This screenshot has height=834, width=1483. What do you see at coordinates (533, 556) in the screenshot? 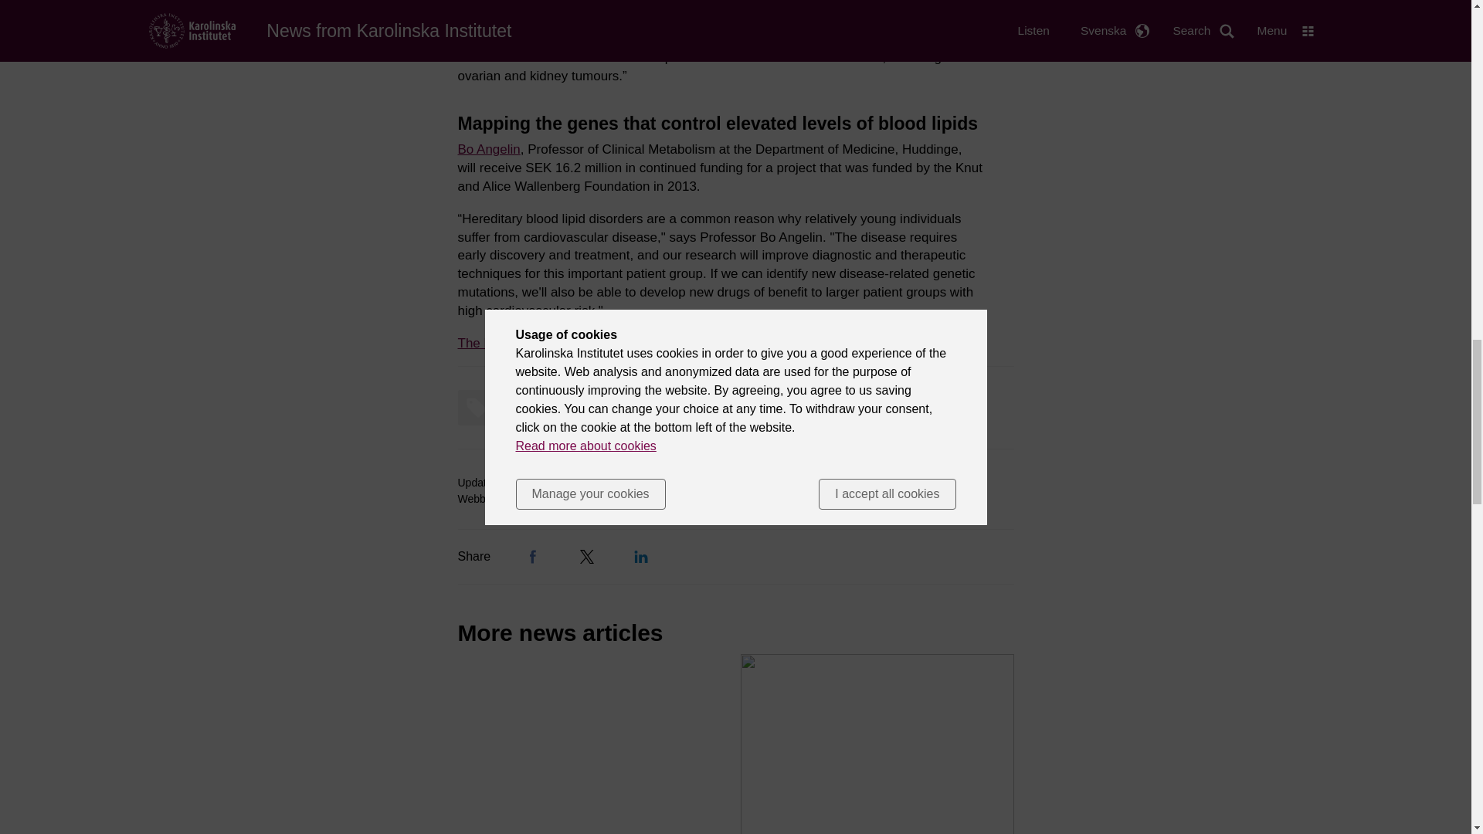
I see `Facebook` at bounding box center [533, 556].